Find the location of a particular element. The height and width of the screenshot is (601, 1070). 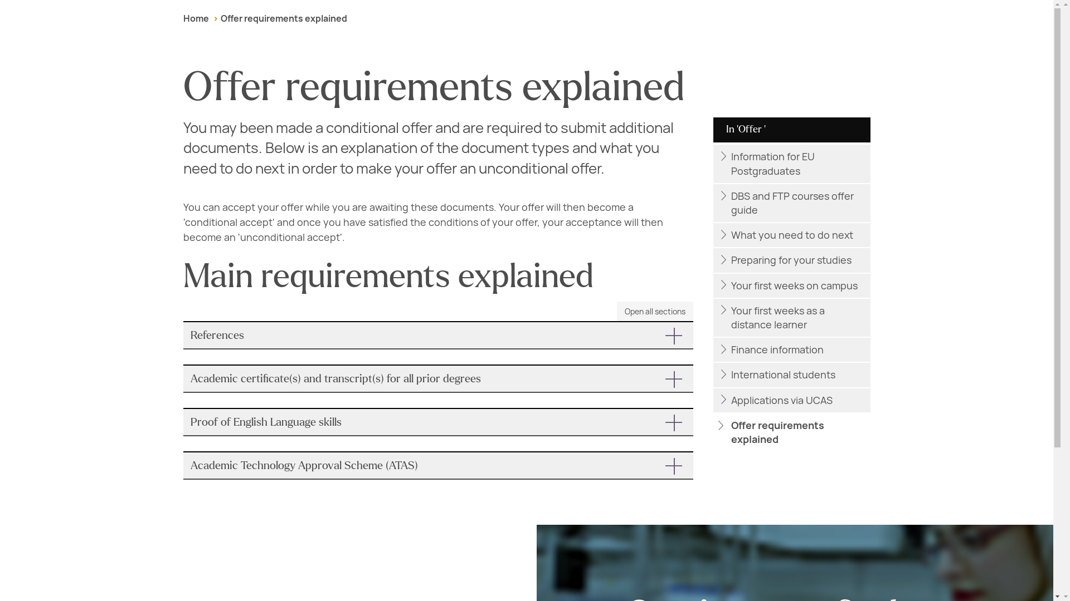

Home is located at coordinates (196, 18).